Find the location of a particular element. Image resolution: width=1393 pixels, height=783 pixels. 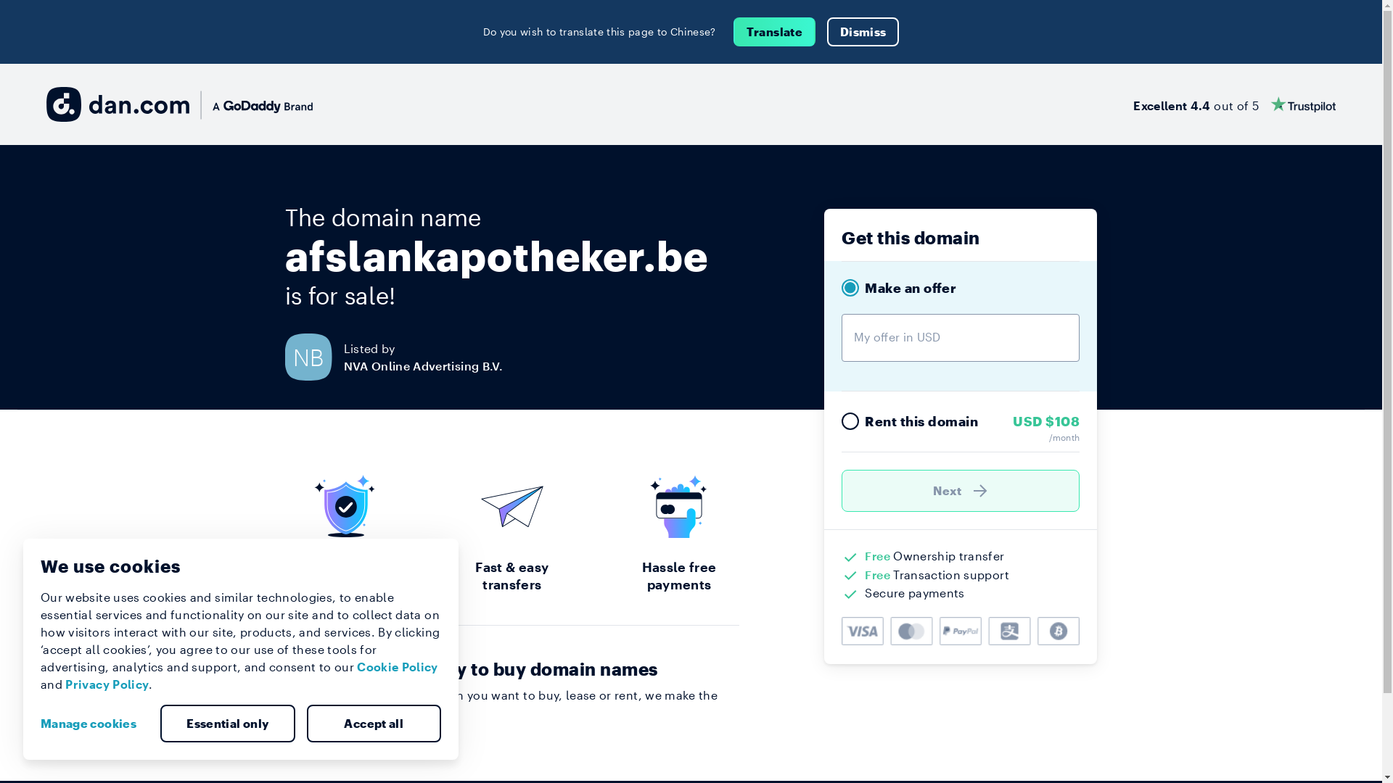

Translate is located at coordinates (775, 32).